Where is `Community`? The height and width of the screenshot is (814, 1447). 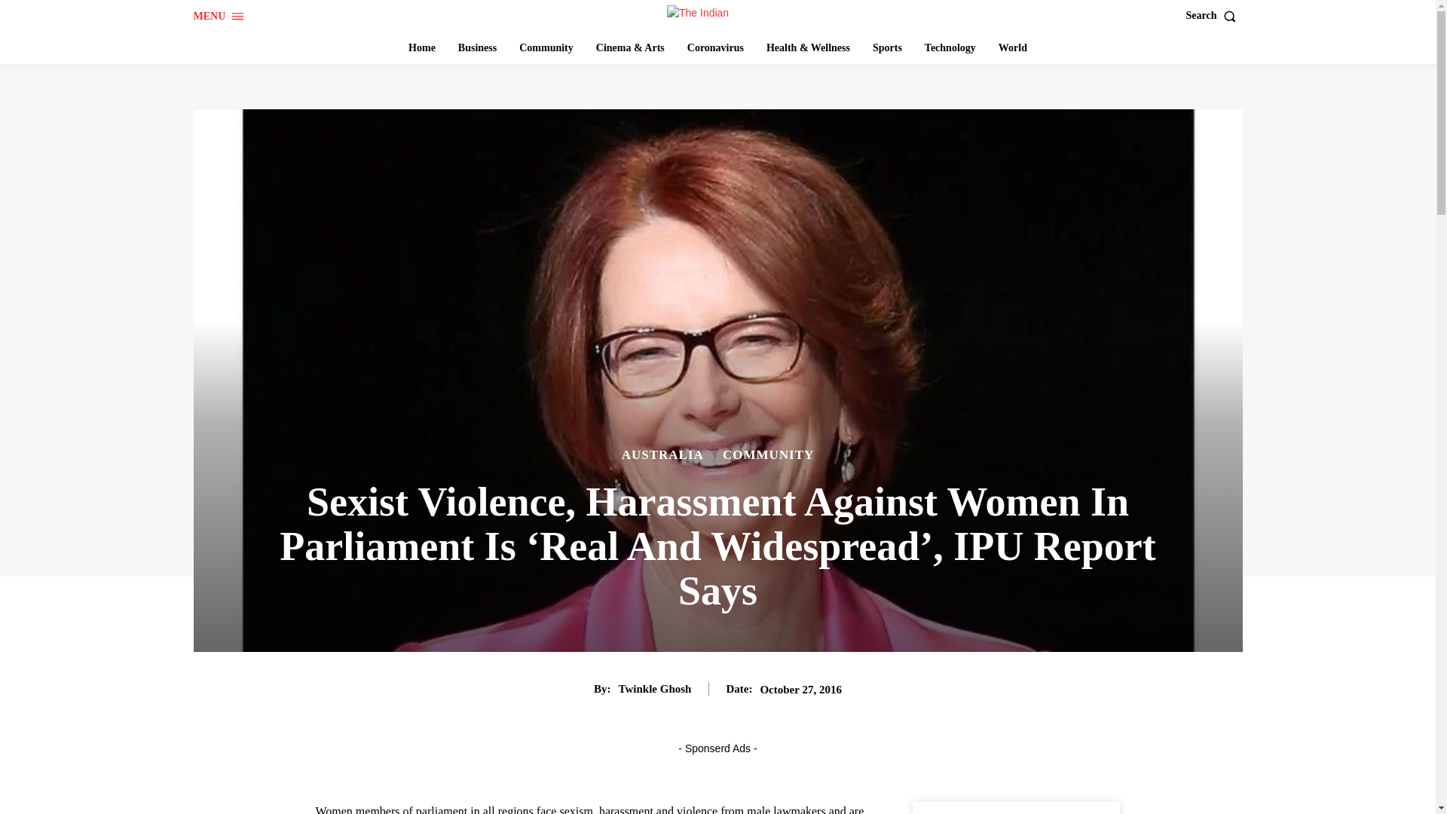 Community is located at coordinates (546, 48).